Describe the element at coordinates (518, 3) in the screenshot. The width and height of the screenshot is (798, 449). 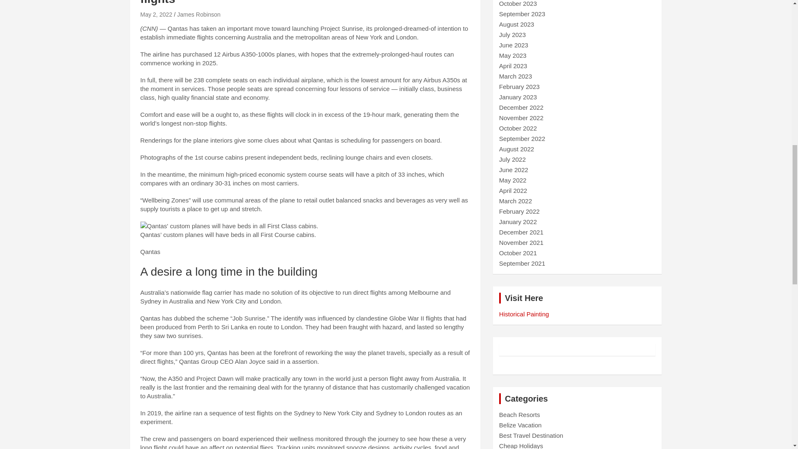
I see `October 2023` at that location.